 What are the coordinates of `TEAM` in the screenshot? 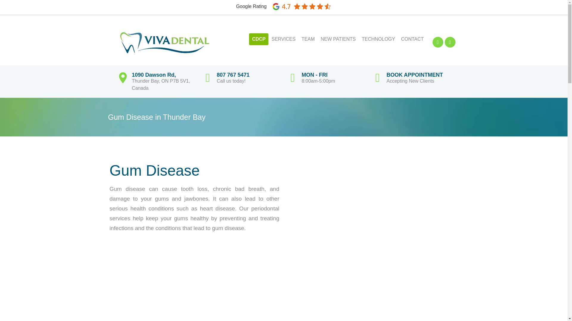 It's located at (308, 39).